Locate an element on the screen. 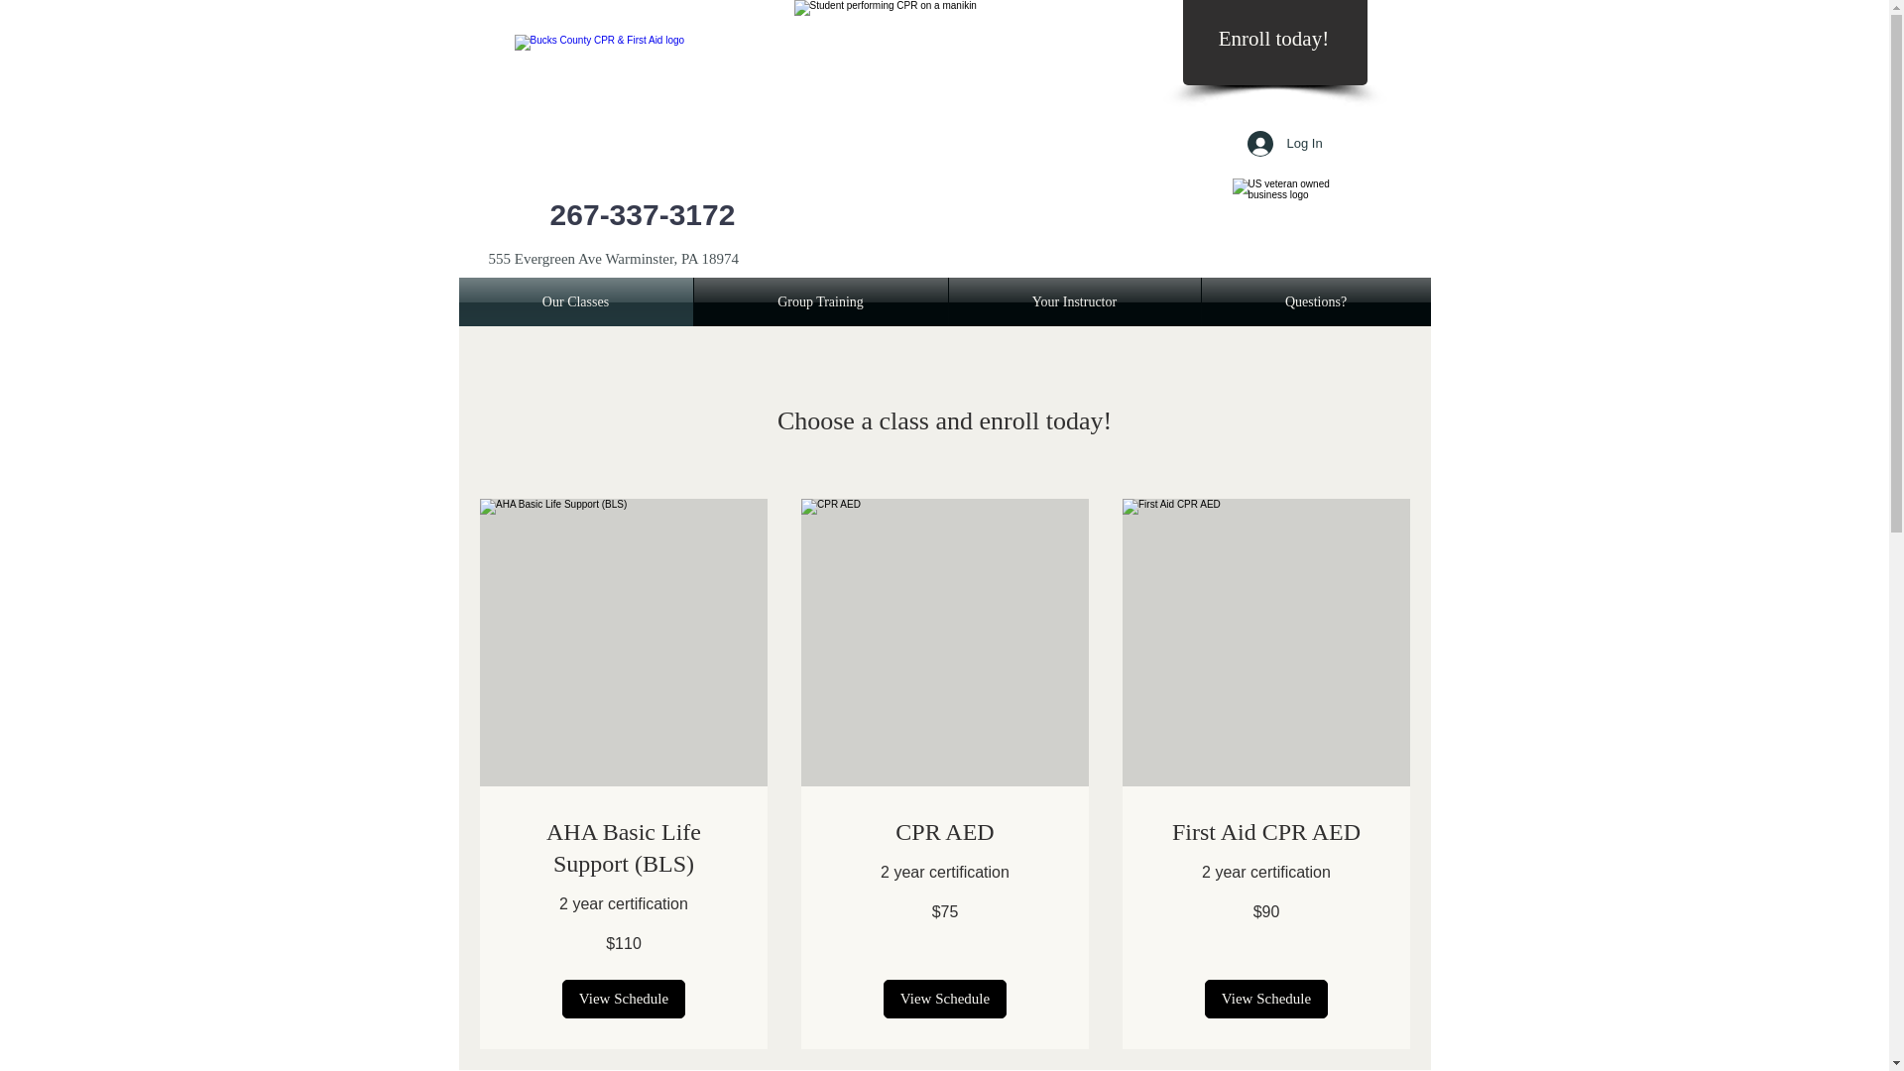  View Schedule is located at coordinates (944, 1000).